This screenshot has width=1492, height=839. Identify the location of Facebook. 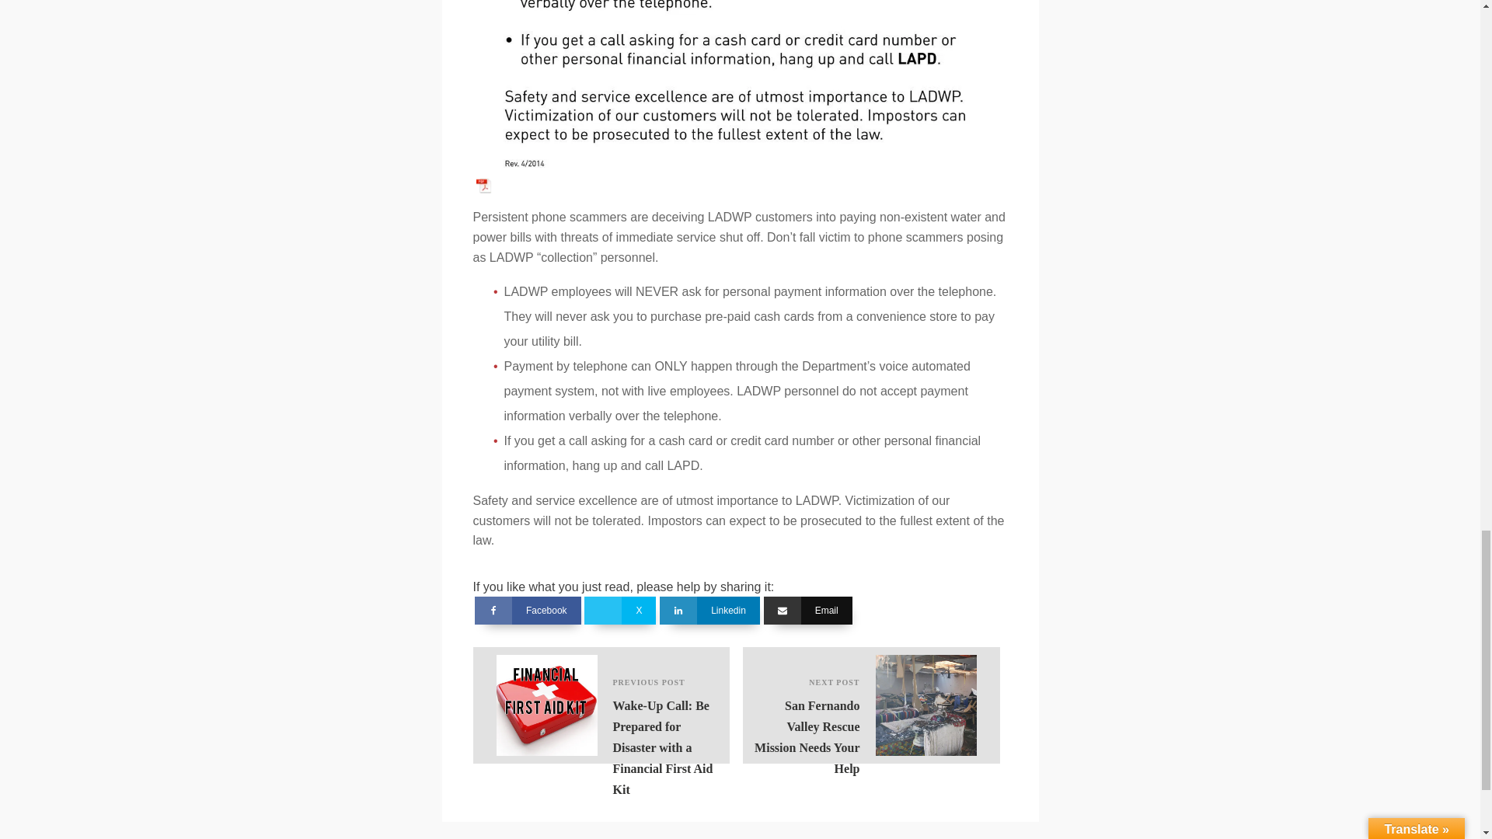
(620, 610).